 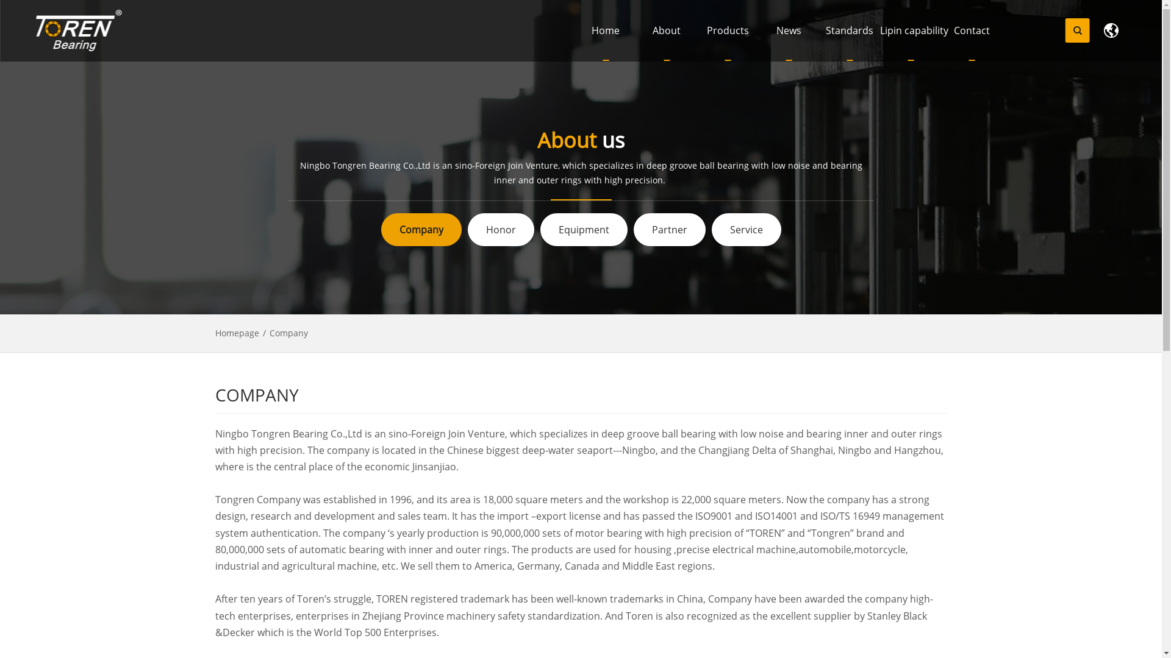 What do you see at coordinates (728, 30) in the screenshot?
I see `Products` at bounding box center [728, 30].